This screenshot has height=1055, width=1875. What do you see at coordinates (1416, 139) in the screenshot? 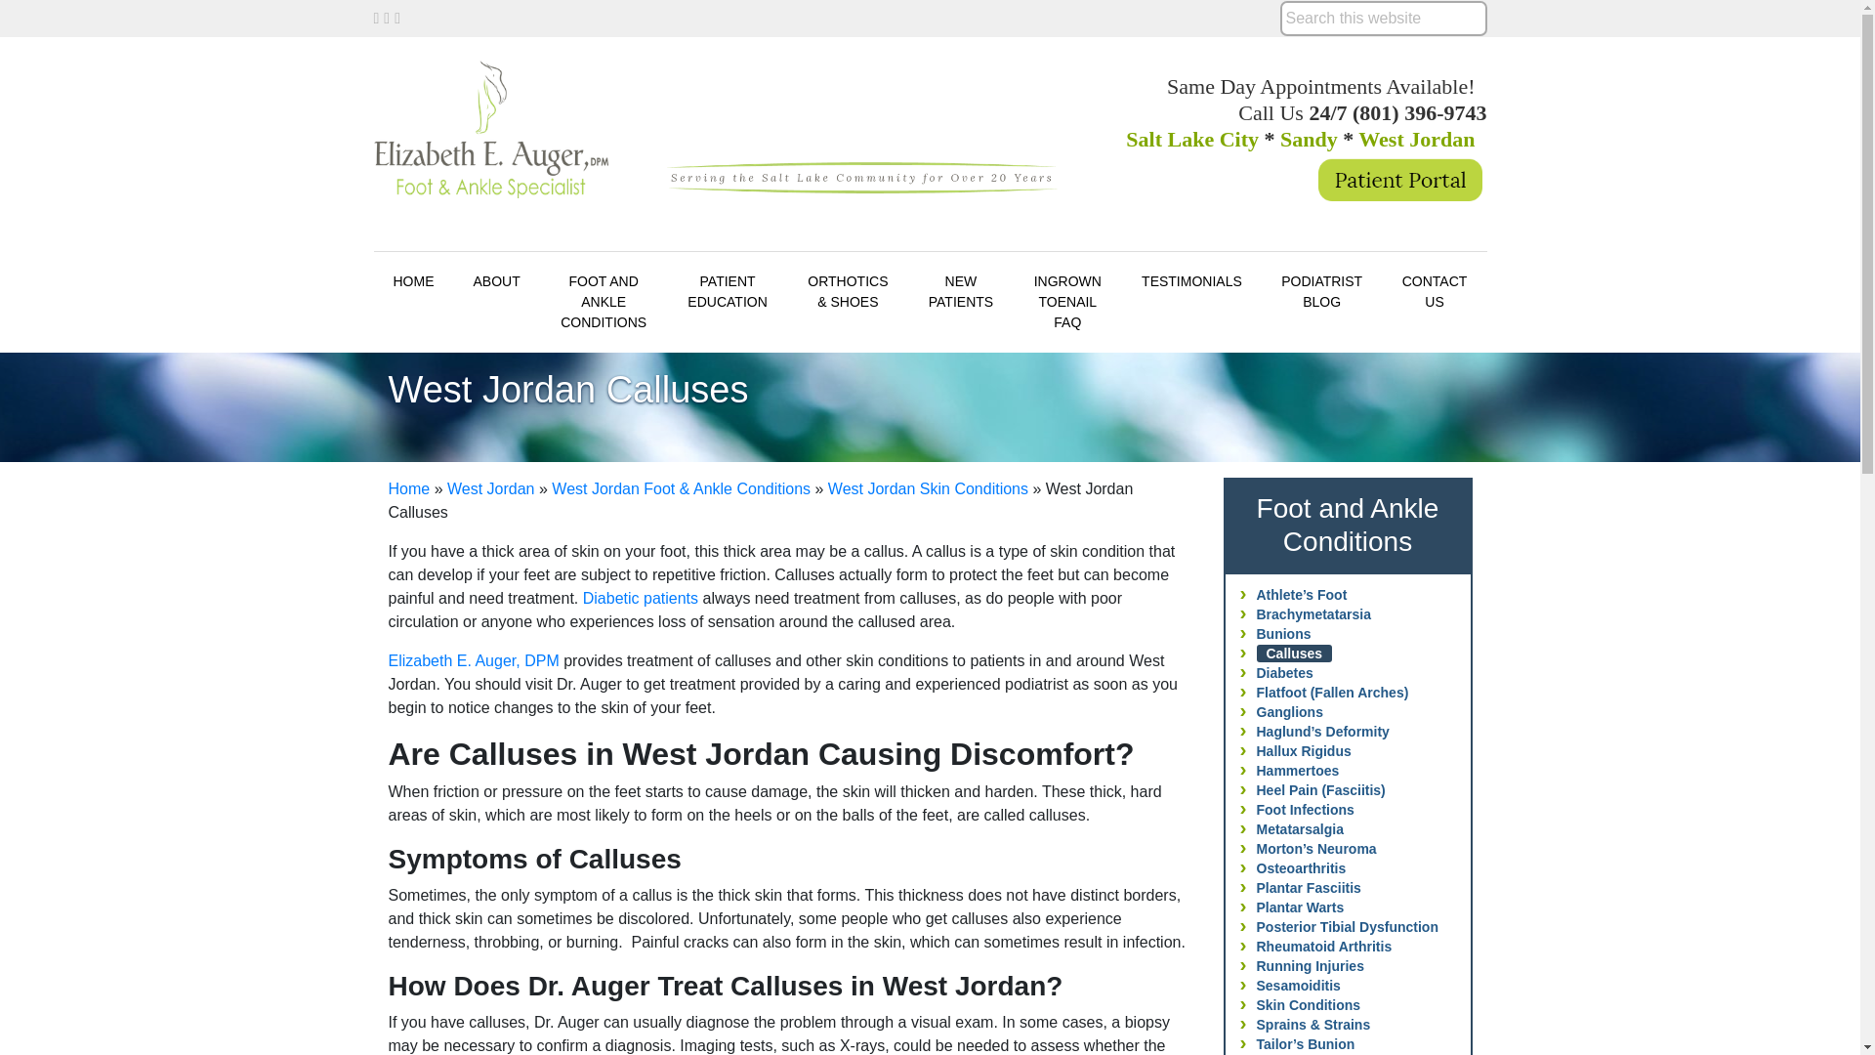
I see `West Jordan` at bounding box center [1416, 139].